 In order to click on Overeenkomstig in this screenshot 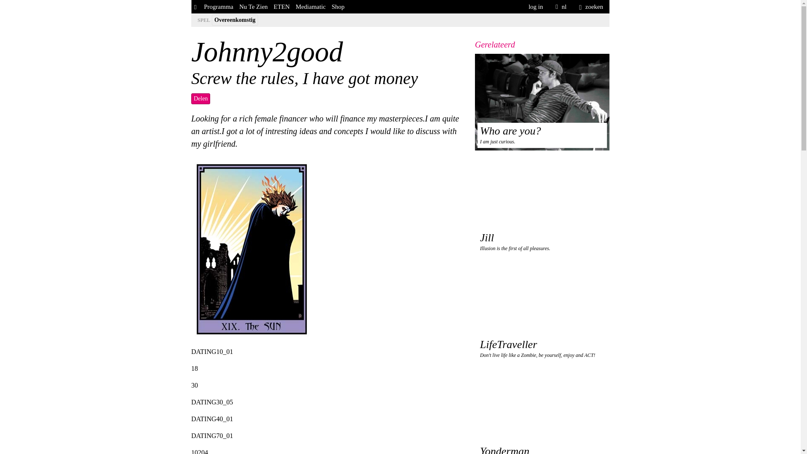, I will do `click(235, 20)`.